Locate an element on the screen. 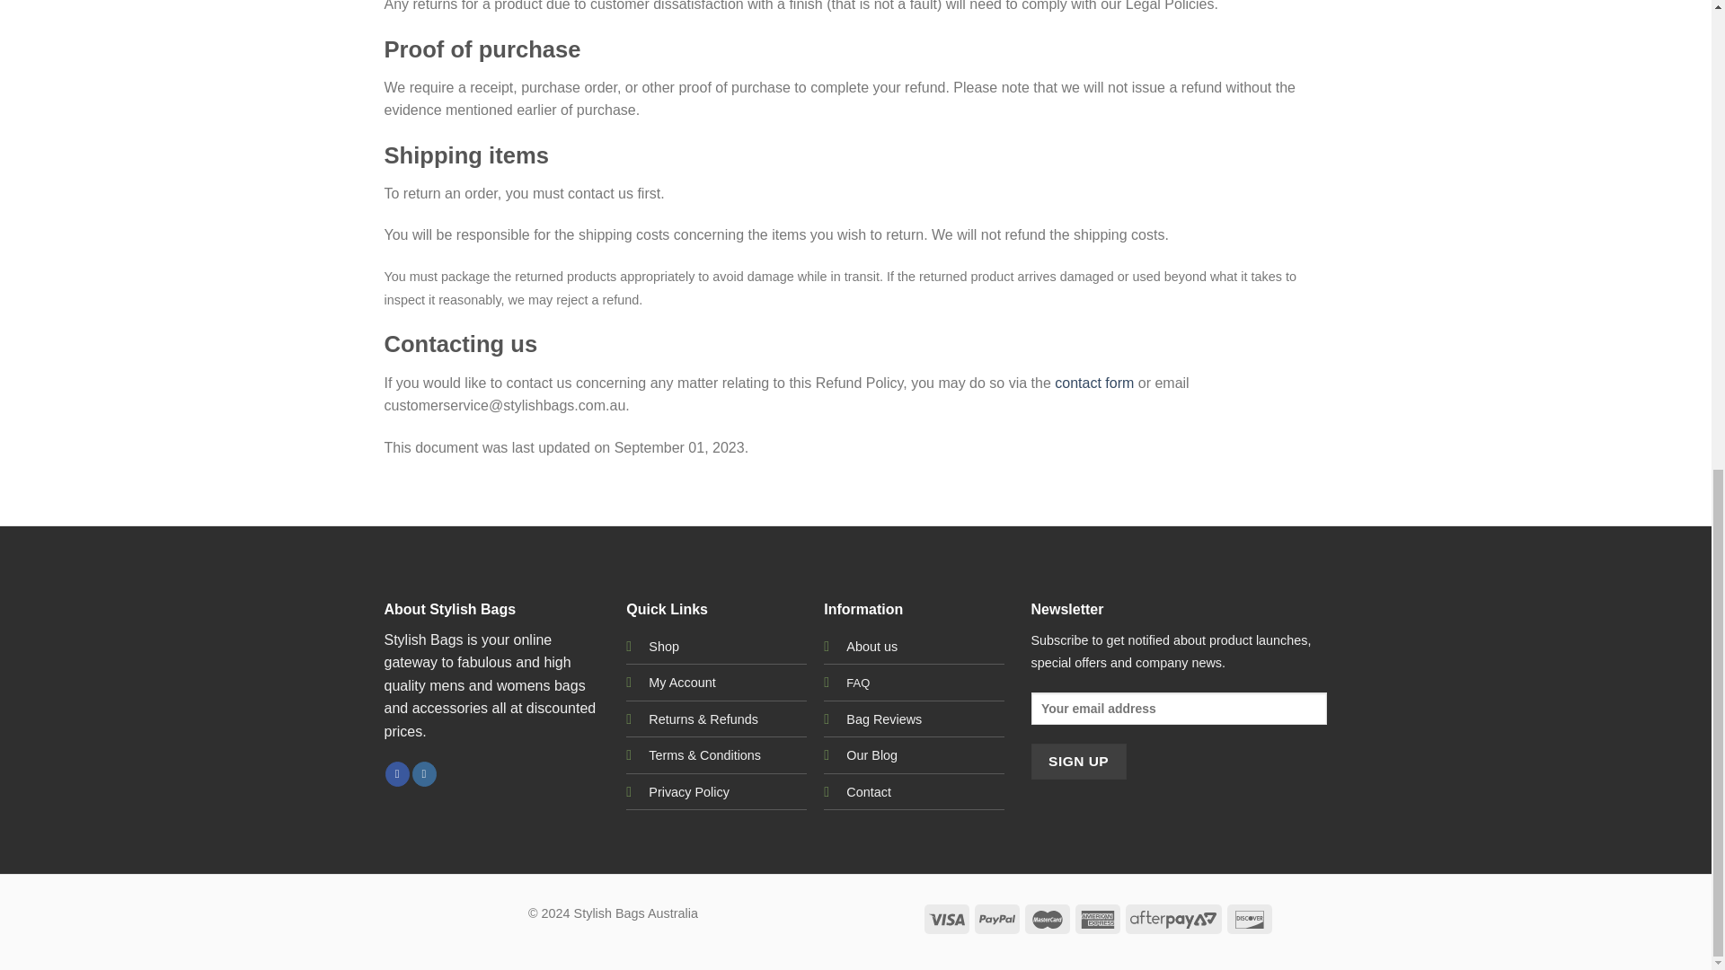  My Account is located at coordinates (681, 682).